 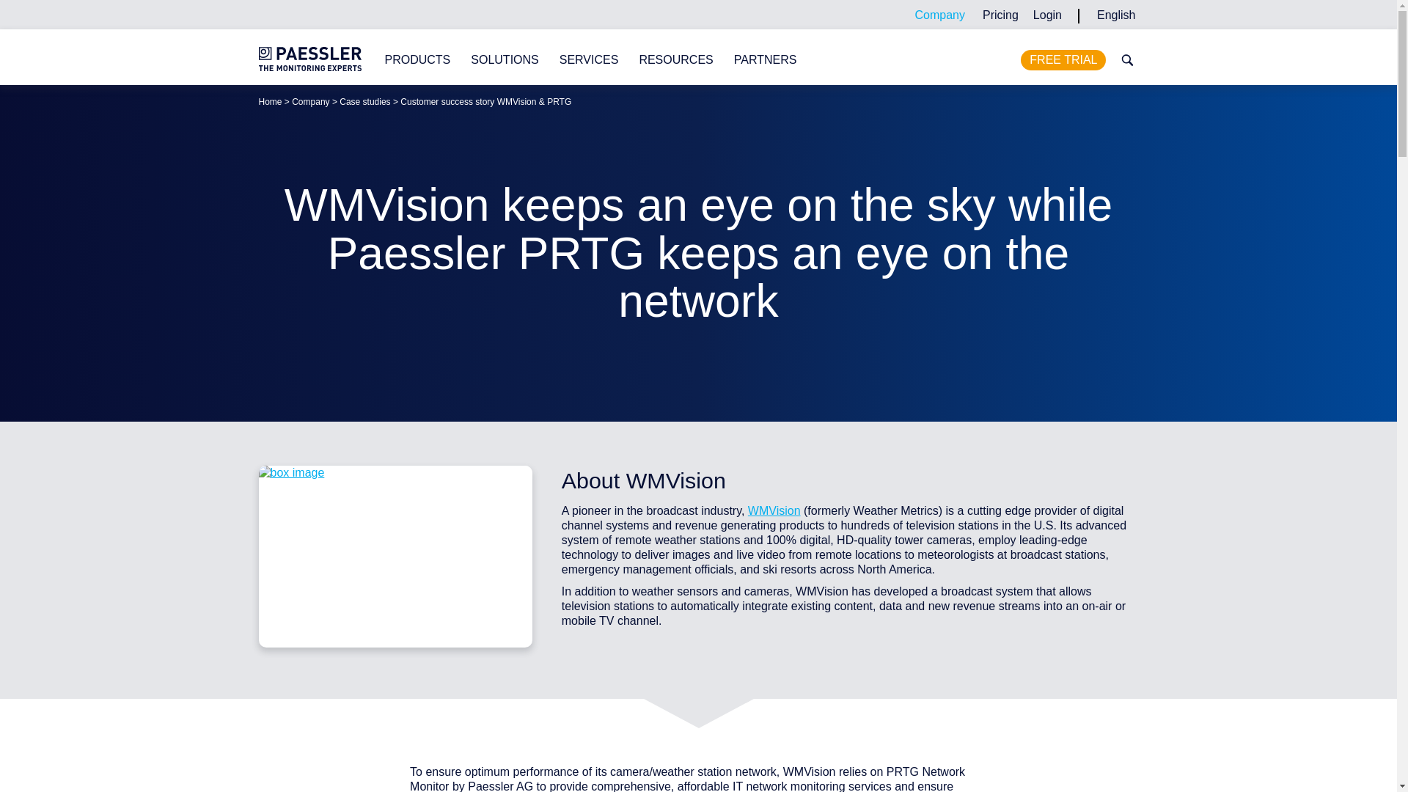 What do you see at coordinates (364, 101) in the screenshot?
I see `Customer success stories` at bounding box center [364, 101].